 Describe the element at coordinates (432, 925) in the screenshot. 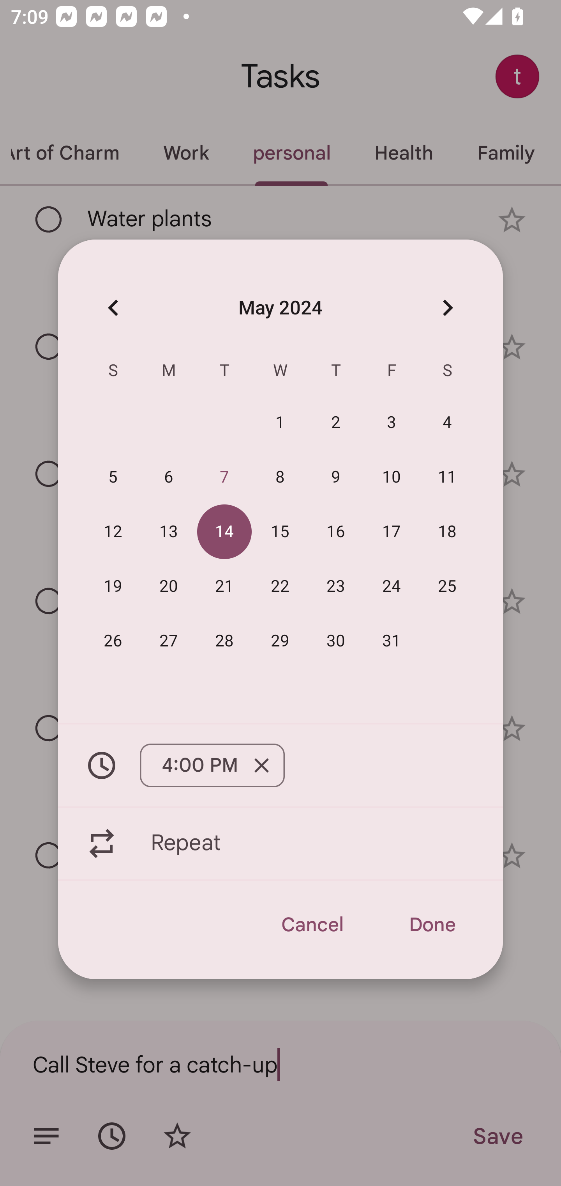

I see `Done` at that location.